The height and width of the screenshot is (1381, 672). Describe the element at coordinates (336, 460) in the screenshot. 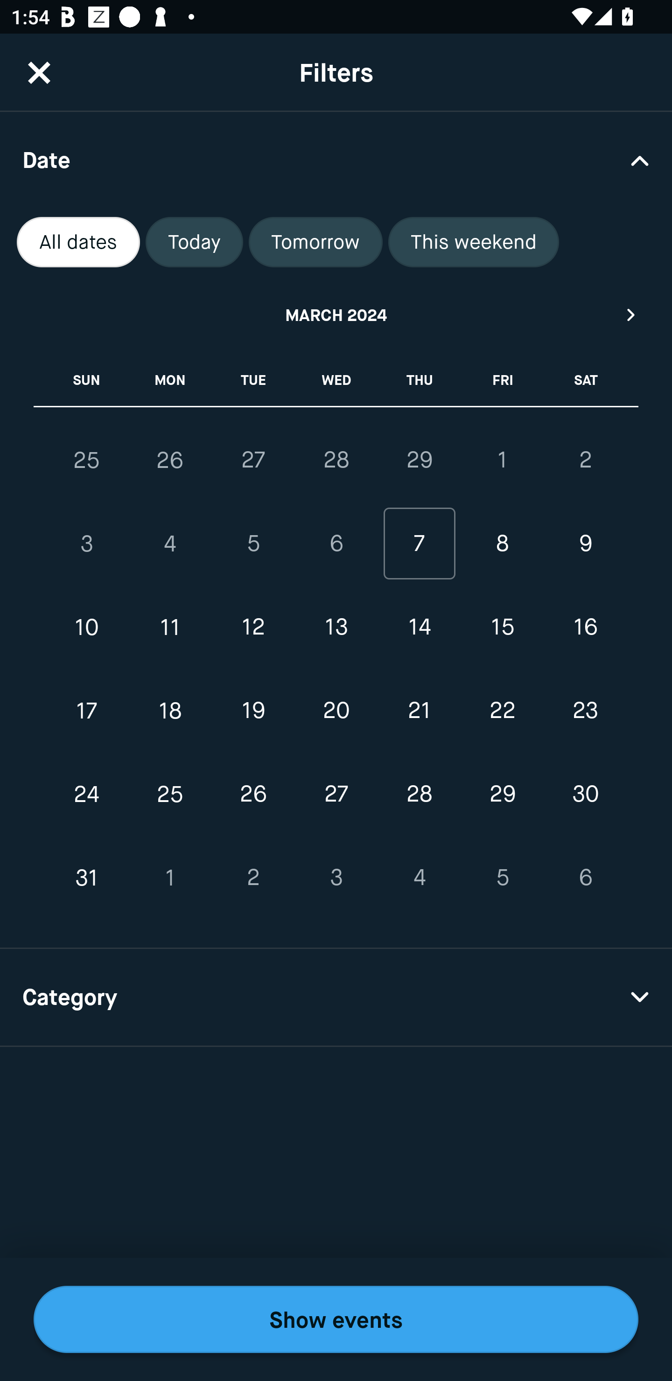

I see `28` at that location.